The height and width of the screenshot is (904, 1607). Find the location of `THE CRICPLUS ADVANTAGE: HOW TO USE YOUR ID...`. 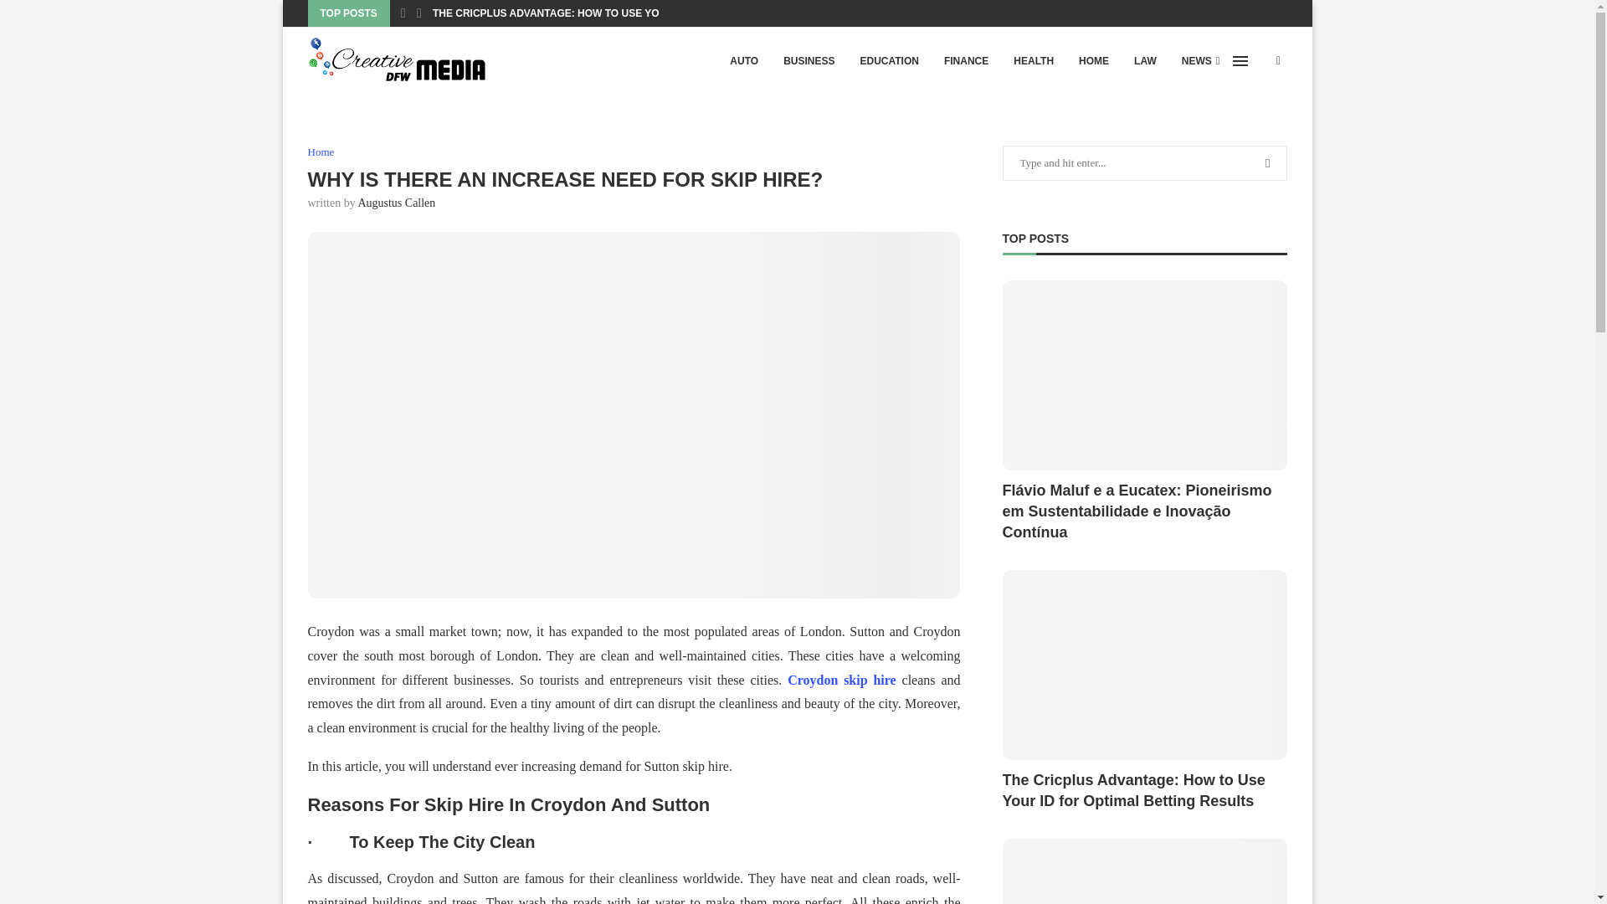

THE CRICPLUS ADVANTAGE: HOW TO USE YOUR ID... is located at coordinates (562, 13).